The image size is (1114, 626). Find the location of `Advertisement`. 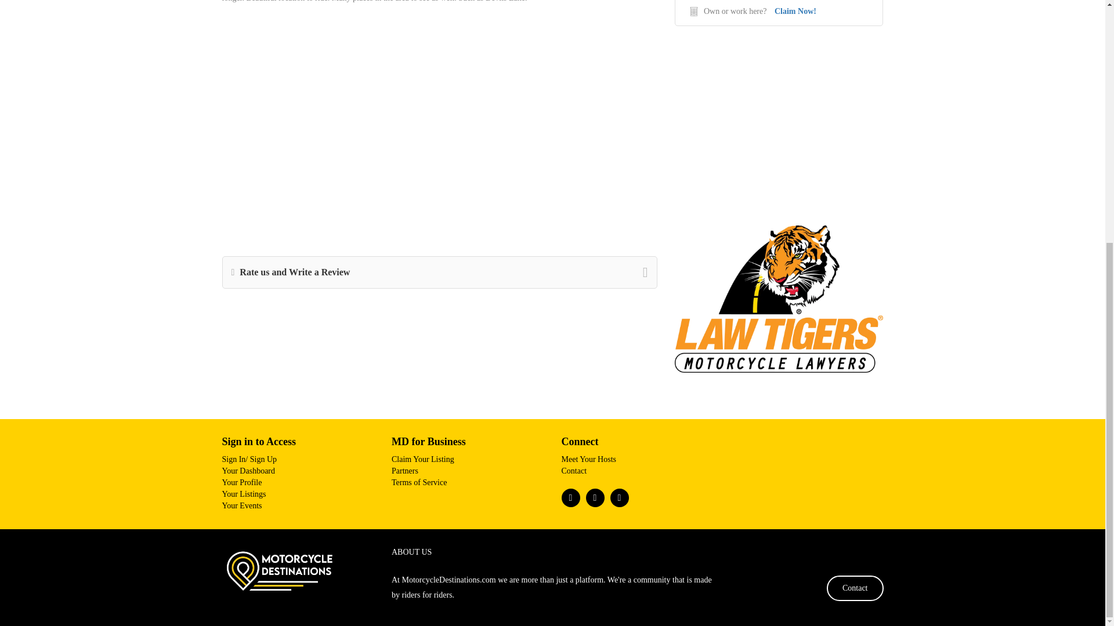

Advertisement is located at coordinates (779, 124).